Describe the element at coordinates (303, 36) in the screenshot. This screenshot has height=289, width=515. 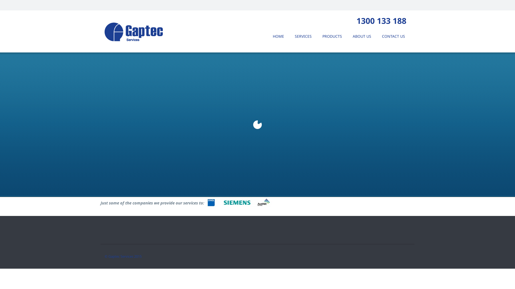
I see `SERVICES` at that location.